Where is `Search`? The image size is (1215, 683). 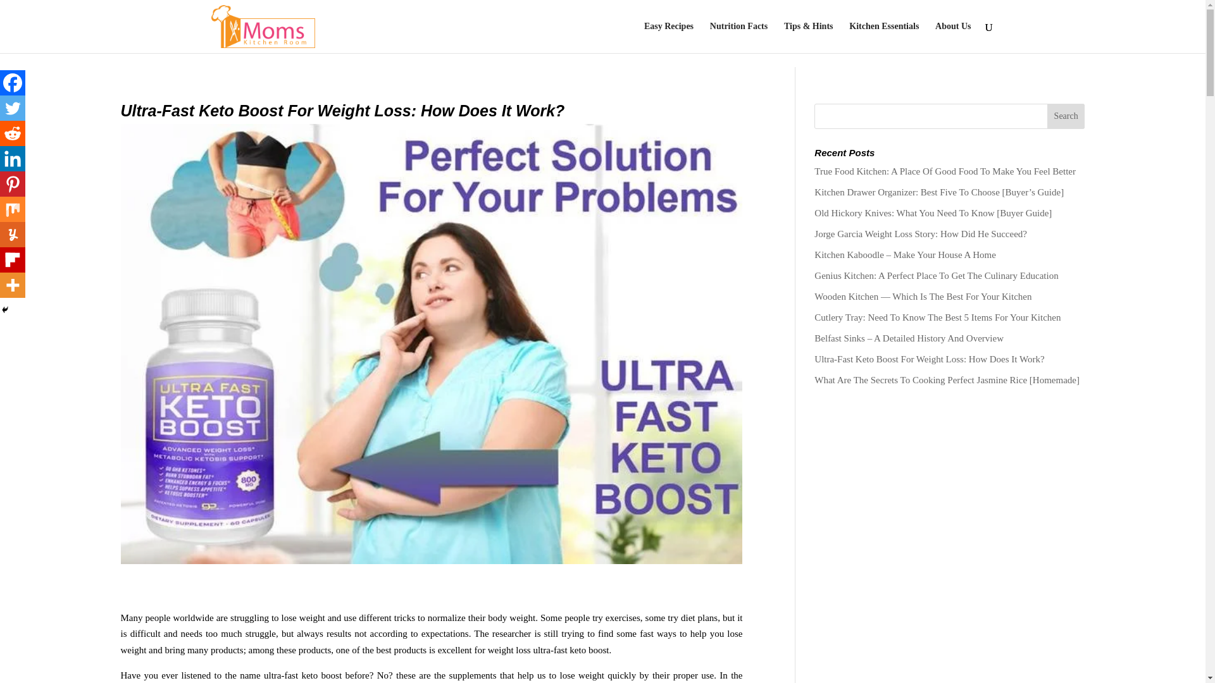
Search is located at coordinates (1066, 116).